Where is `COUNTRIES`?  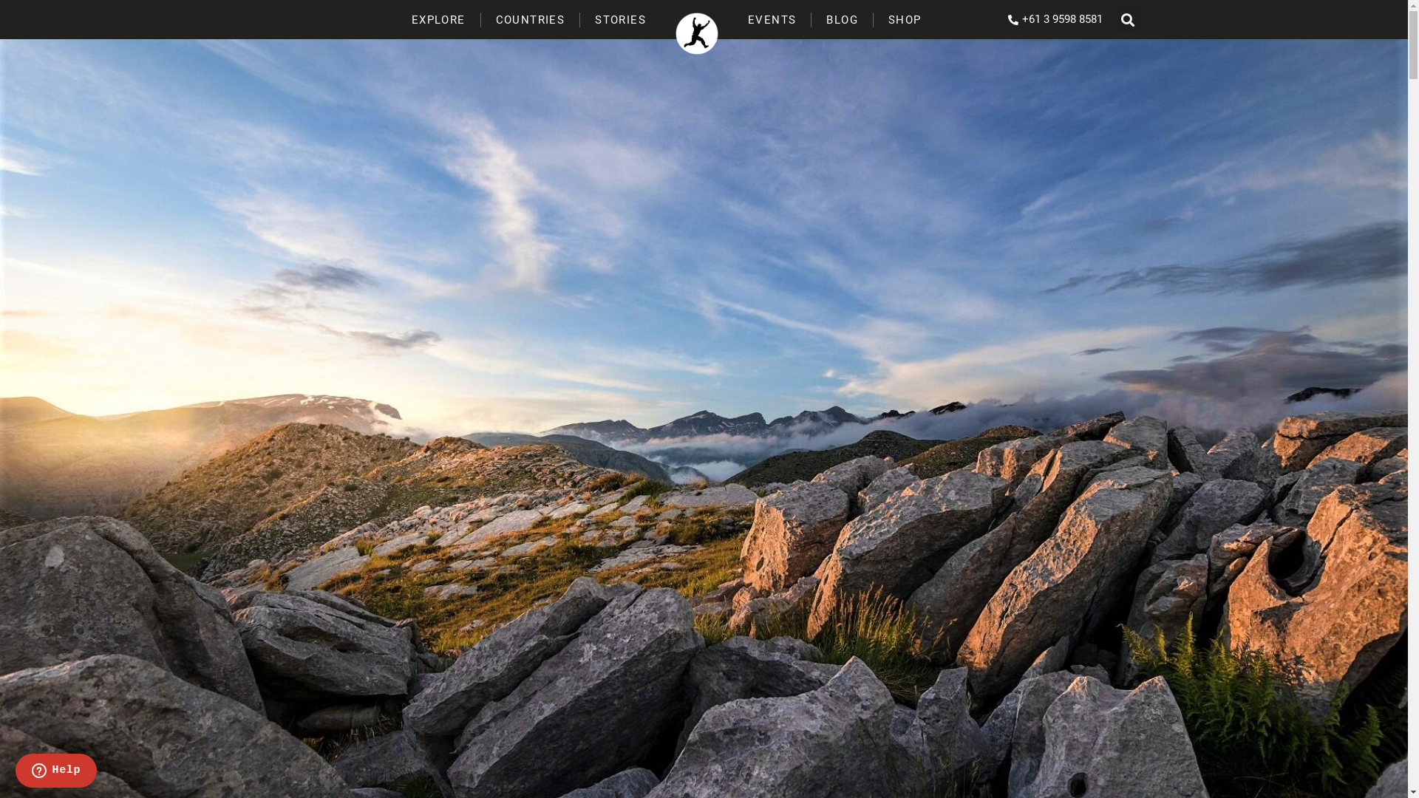
COUNTRIES is located at coordinates (531, 19).